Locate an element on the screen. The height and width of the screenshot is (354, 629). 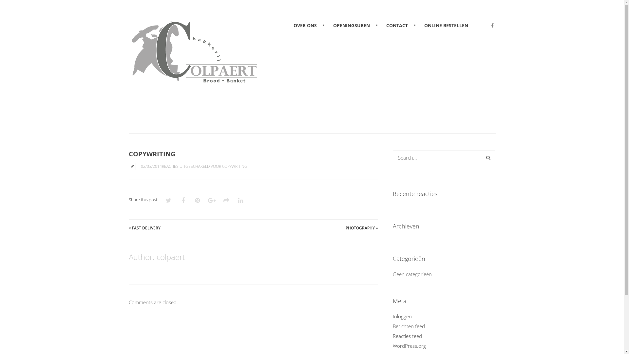
OPENINGSUREN is located at coordinates (352, 26).